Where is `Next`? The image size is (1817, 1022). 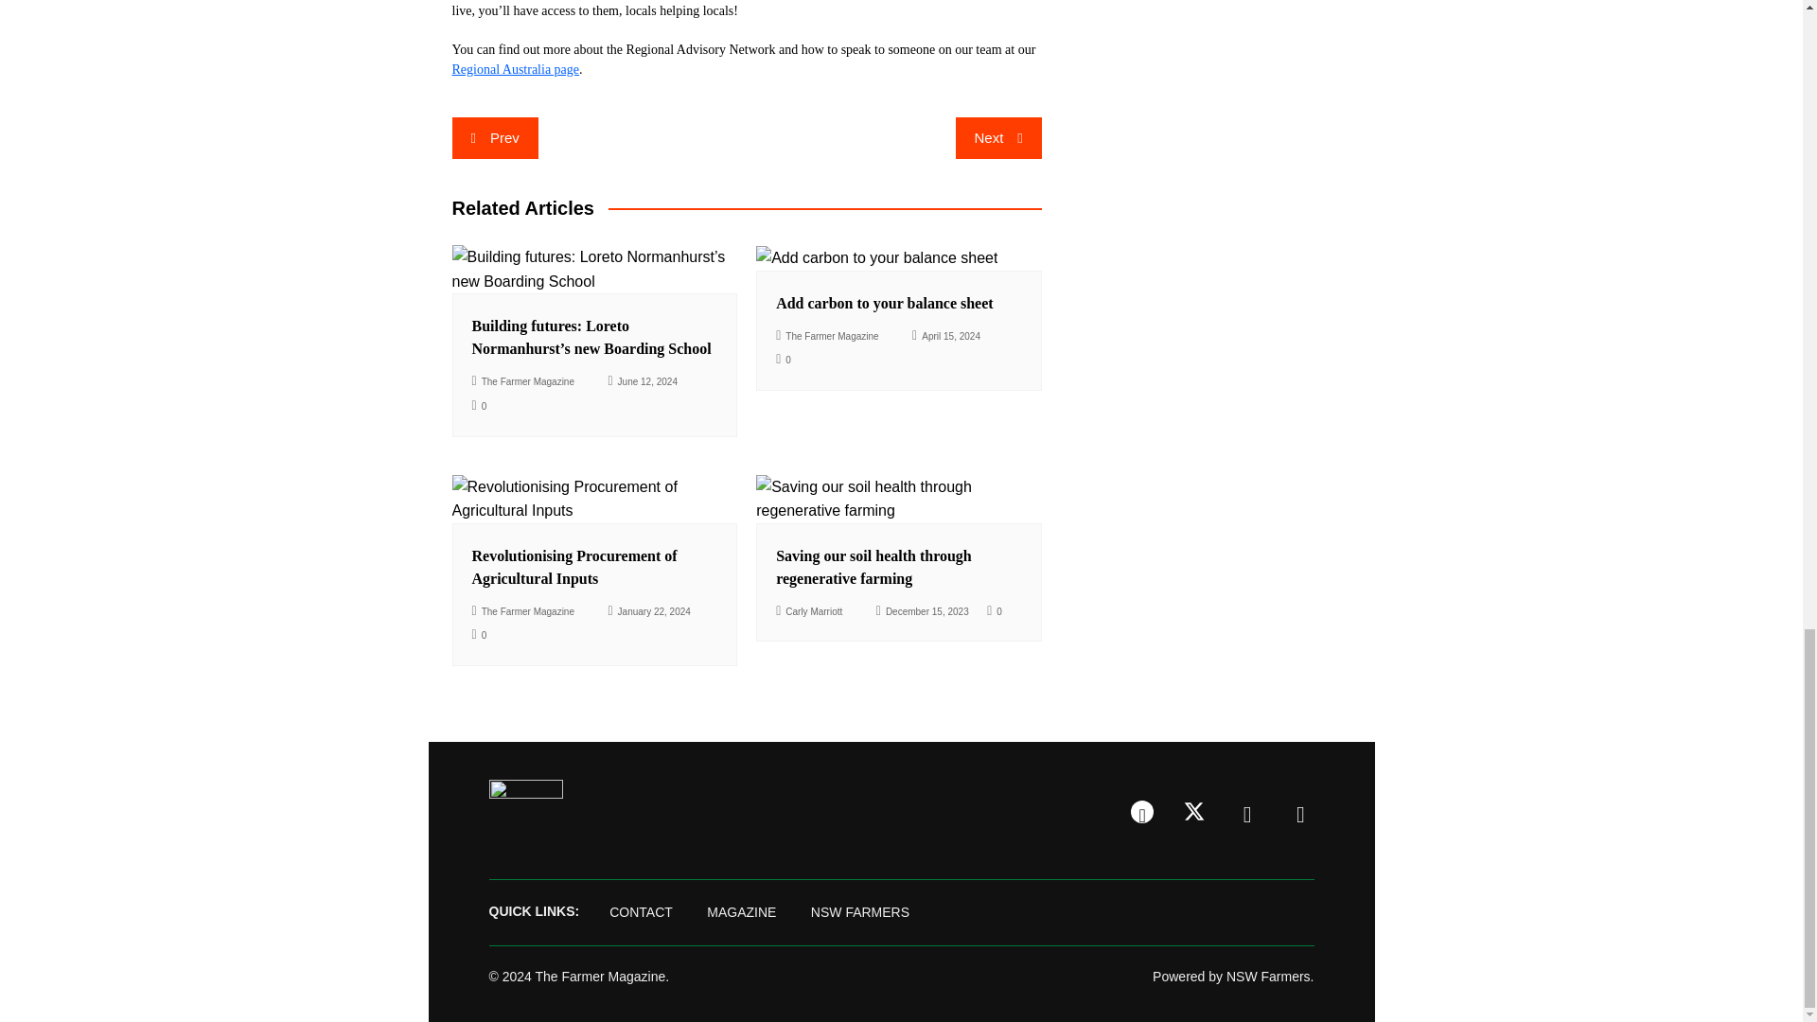
Next is located at coordinates (997, 138).